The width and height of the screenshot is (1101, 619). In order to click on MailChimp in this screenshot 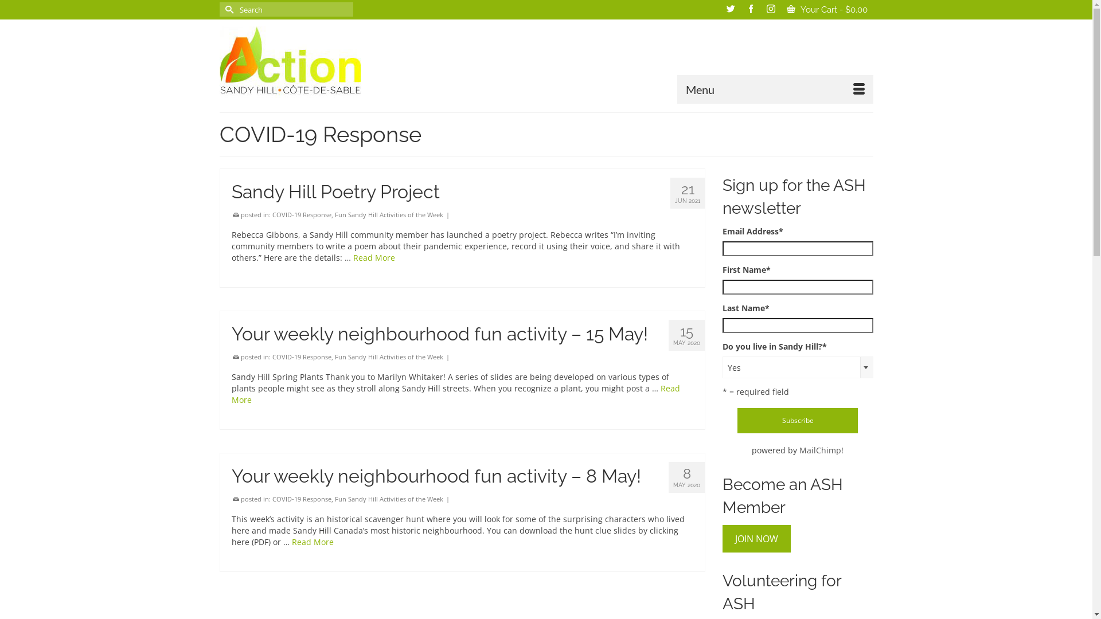, I will do `click(820, 450)`.